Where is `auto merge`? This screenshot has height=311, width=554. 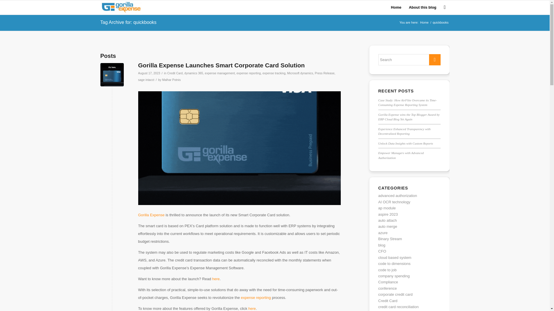 auto merge is located at coordinates (388, 226).